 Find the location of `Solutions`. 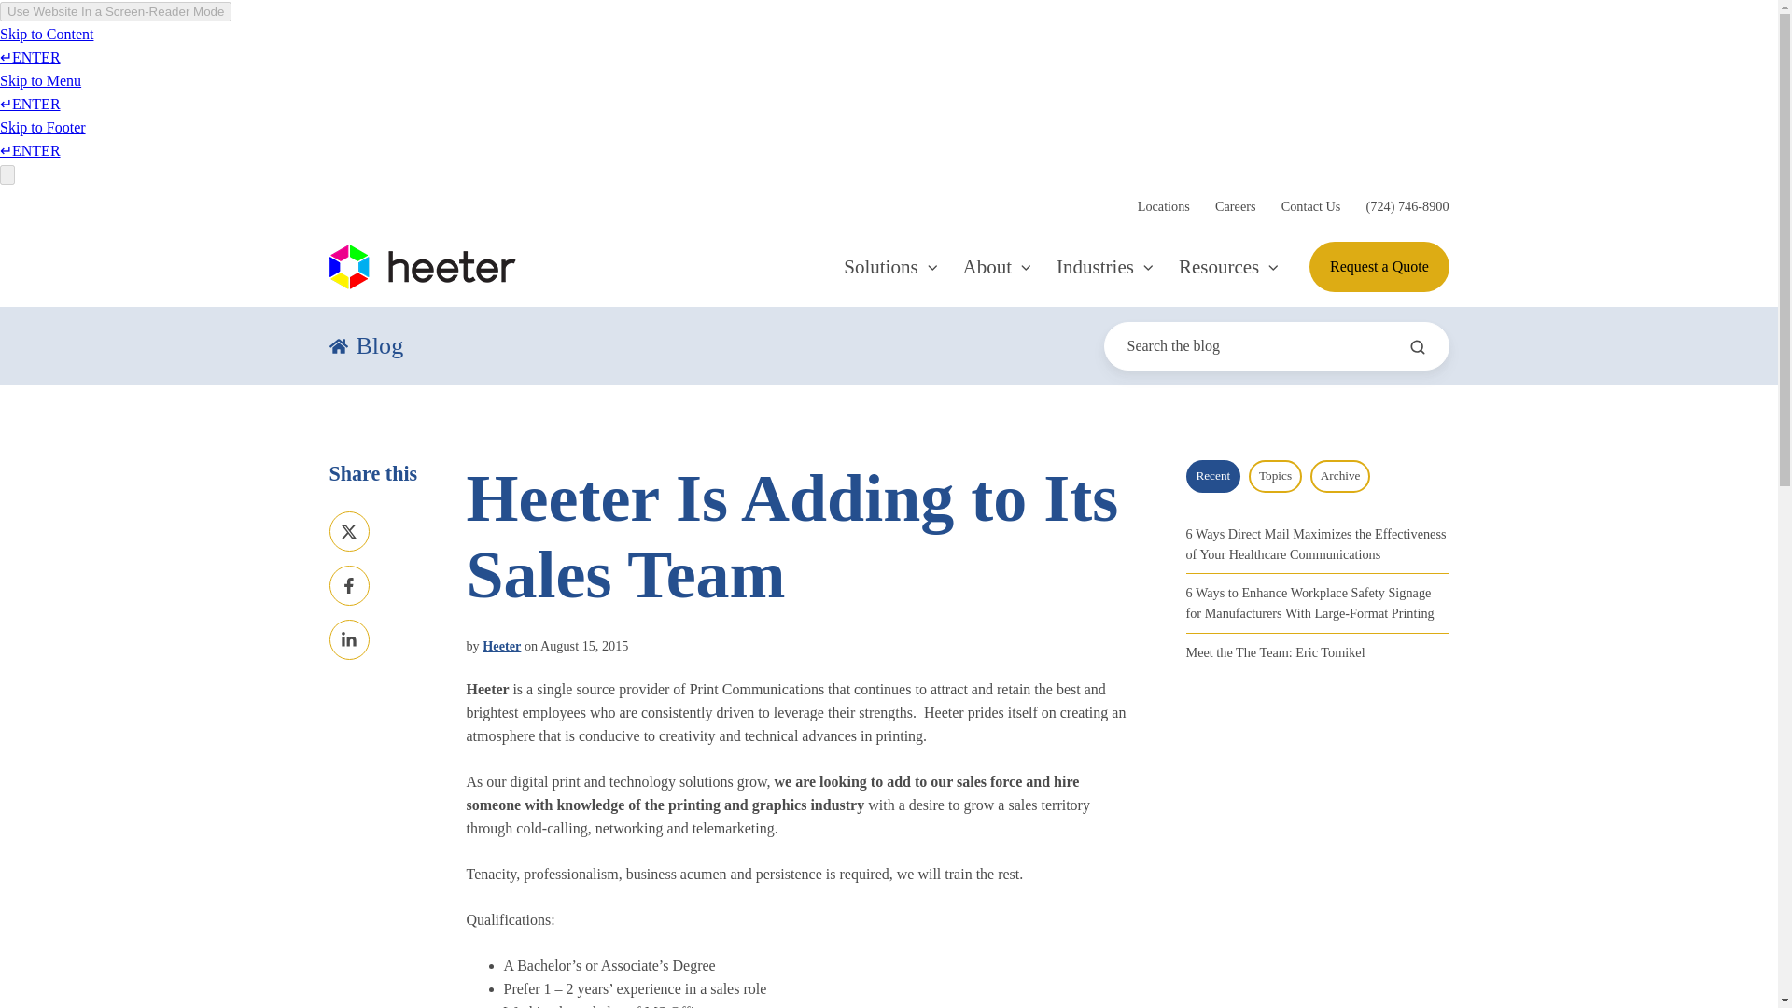

Solutions is located at coordinates (890, 267).